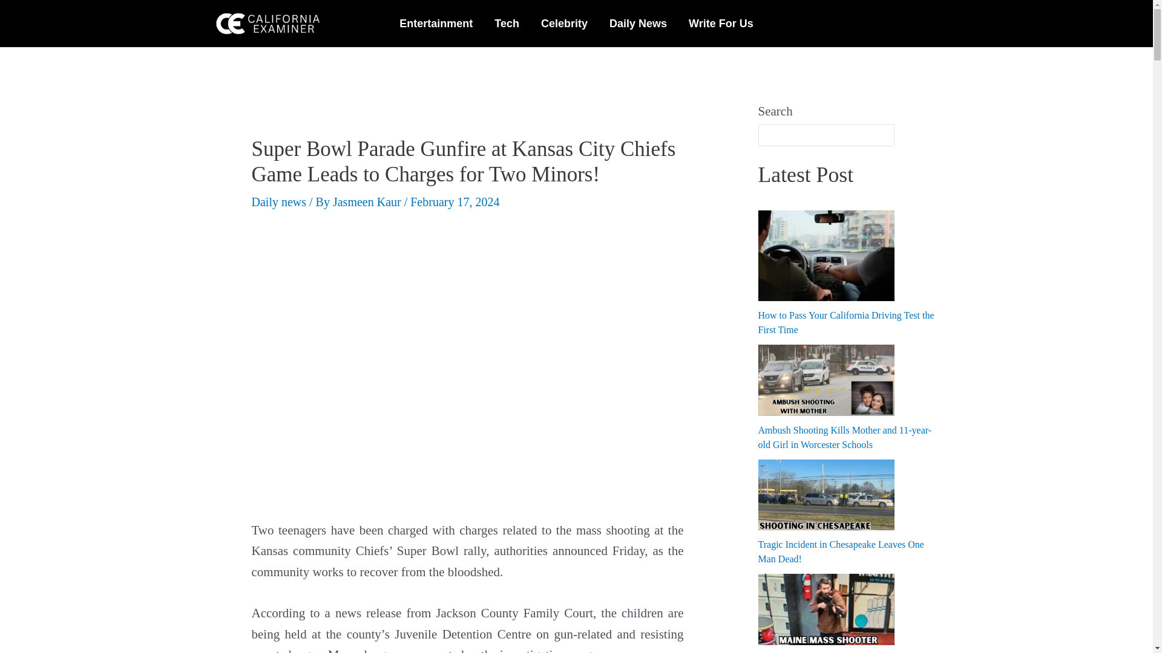 This screenshot has height=653, width=1162. I want to click on Jasmeen Kaur, so click(368, 201).